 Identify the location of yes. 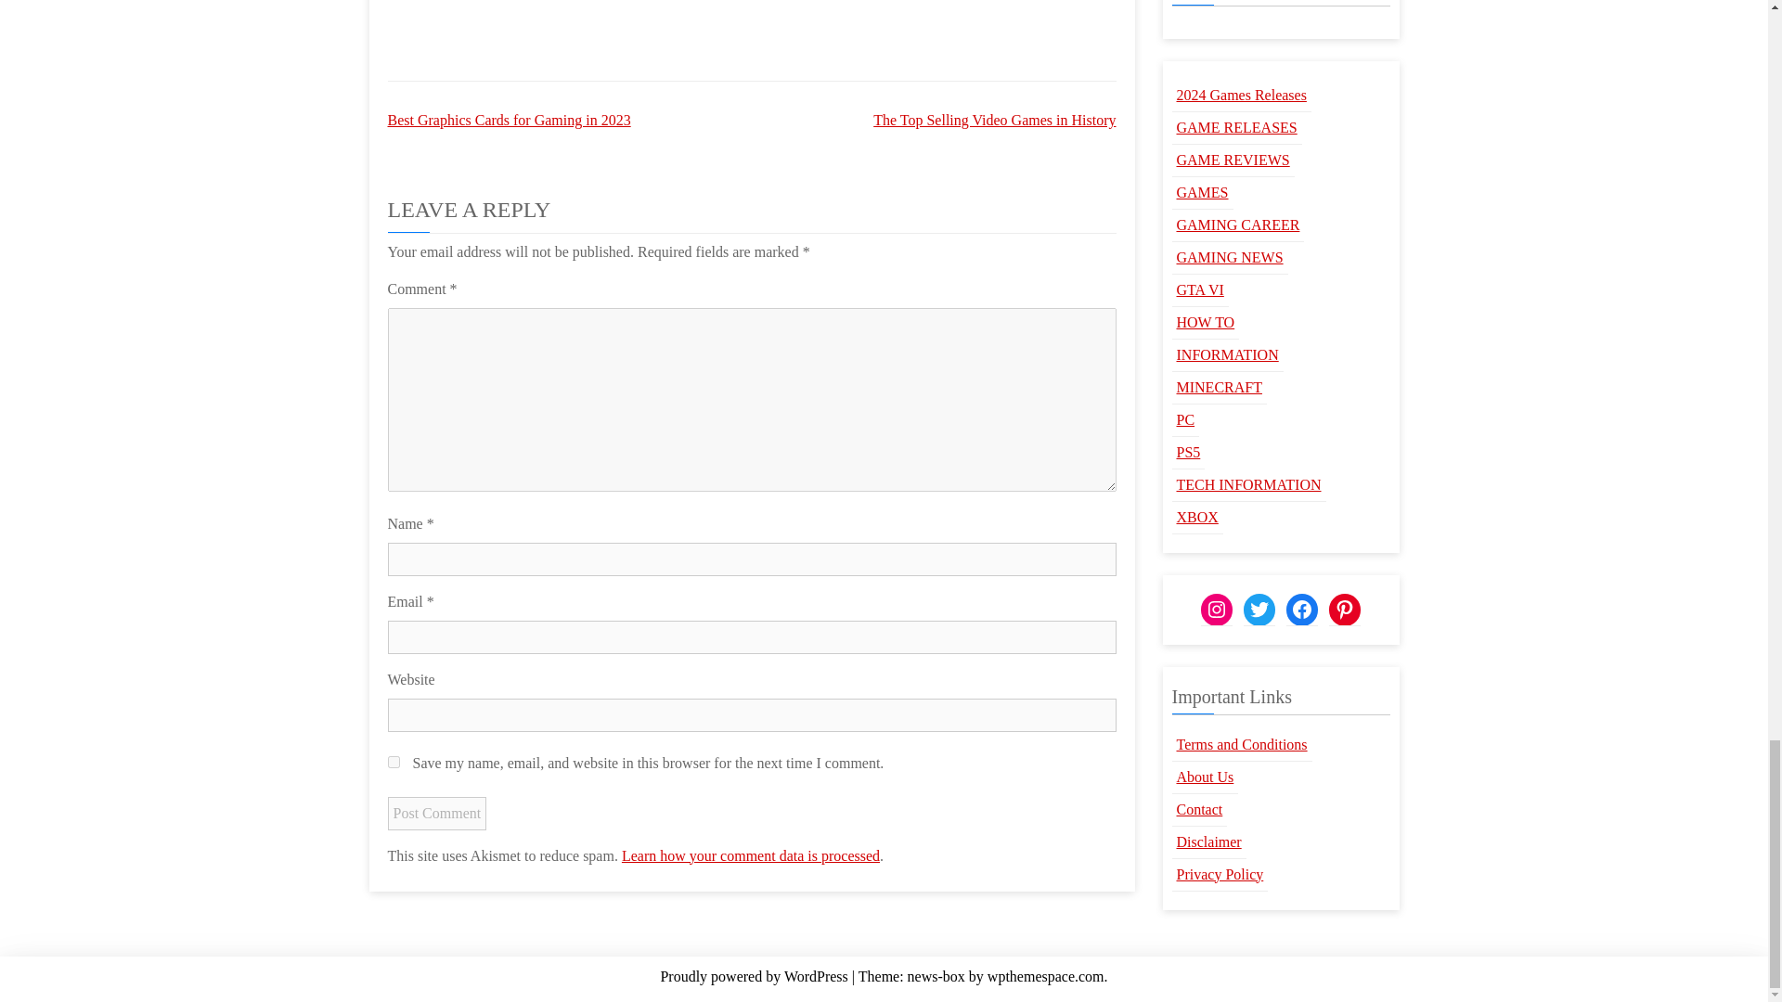
(394, 763).